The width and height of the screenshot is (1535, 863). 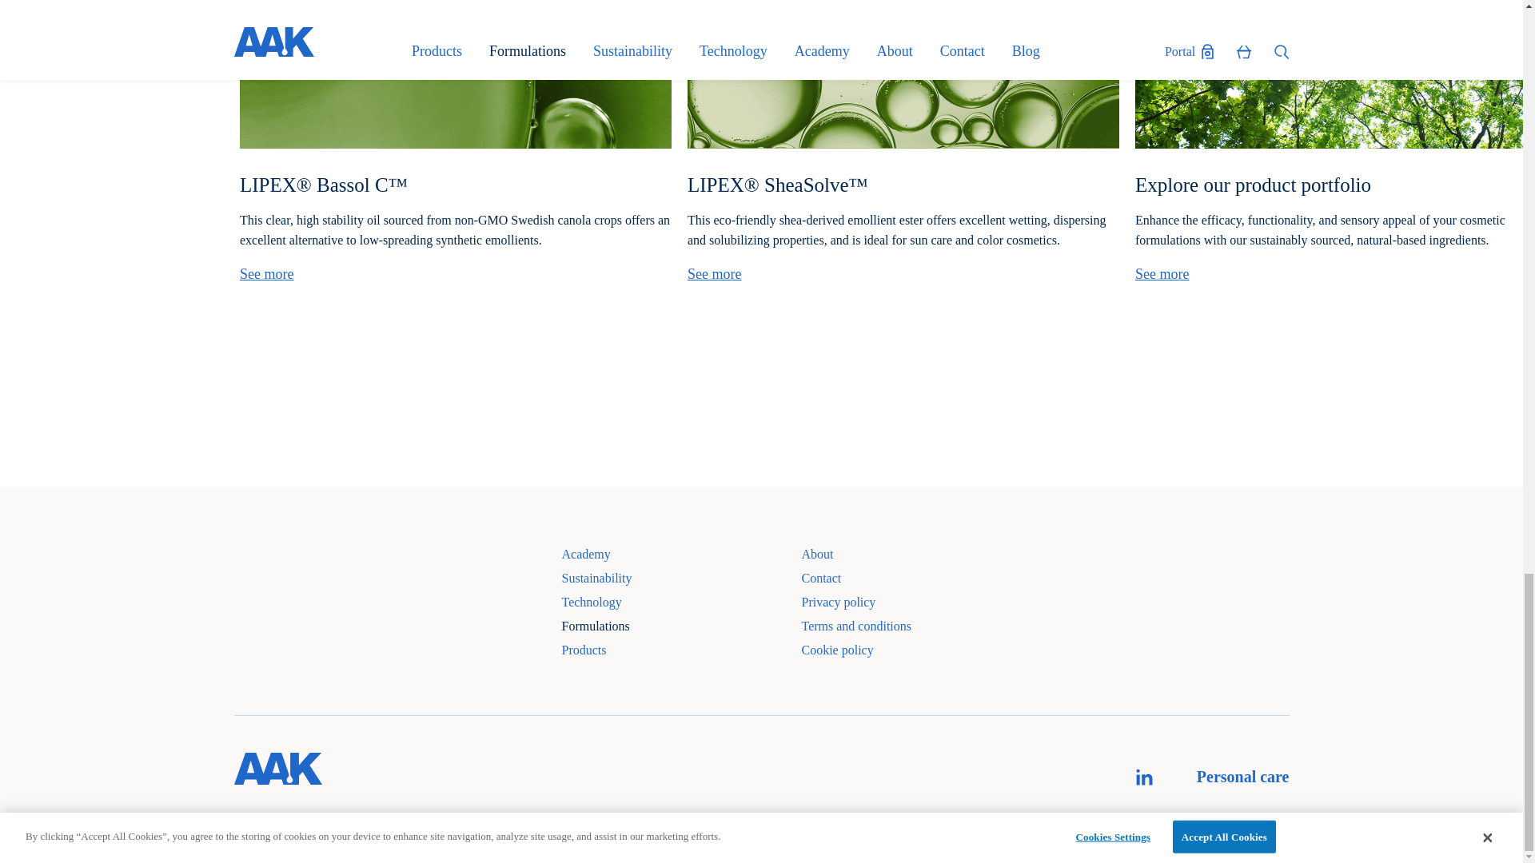 I want to click on Terms and conditions, so click(x=873, y=631).